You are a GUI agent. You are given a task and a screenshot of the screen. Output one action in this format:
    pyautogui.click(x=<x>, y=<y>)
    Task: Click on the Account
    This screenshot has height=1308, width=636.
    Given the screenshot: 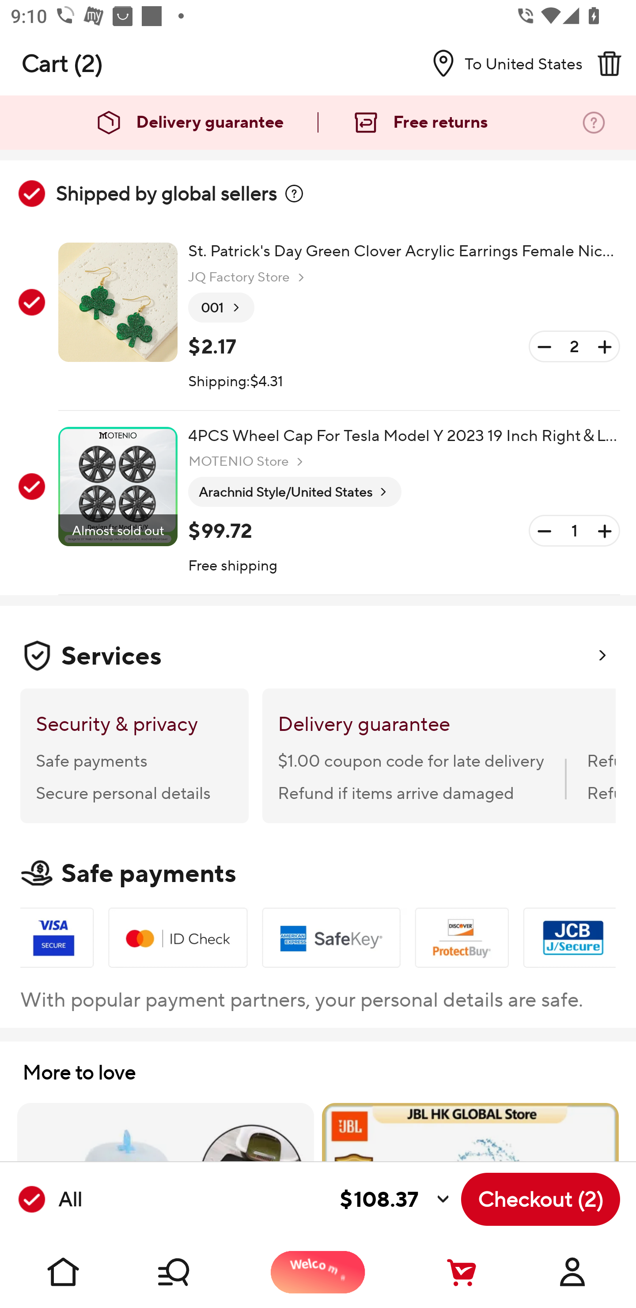 What is the action you would take?
    pyautogui.click(x=572, y=1272)
    